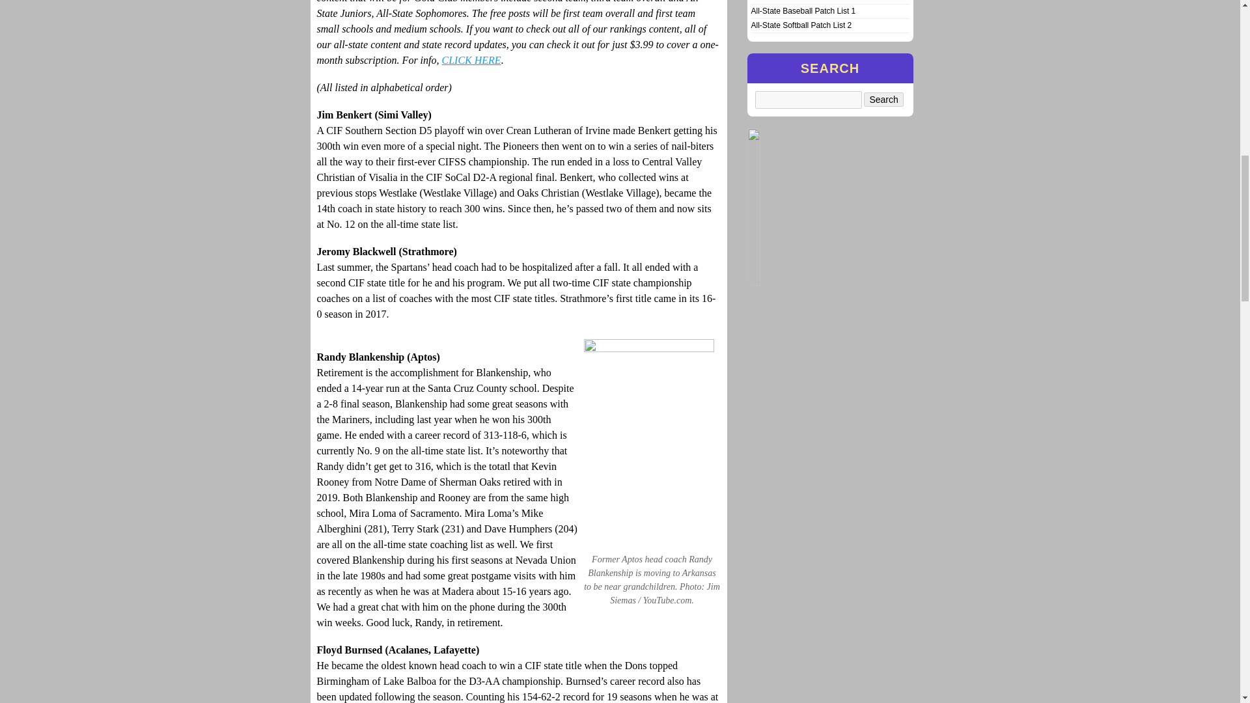 Image resolution: width=1250 pixels, height=703 pixels. I want to click on Permalink to All-State Baseball Patch List 1, so click(803, 10).